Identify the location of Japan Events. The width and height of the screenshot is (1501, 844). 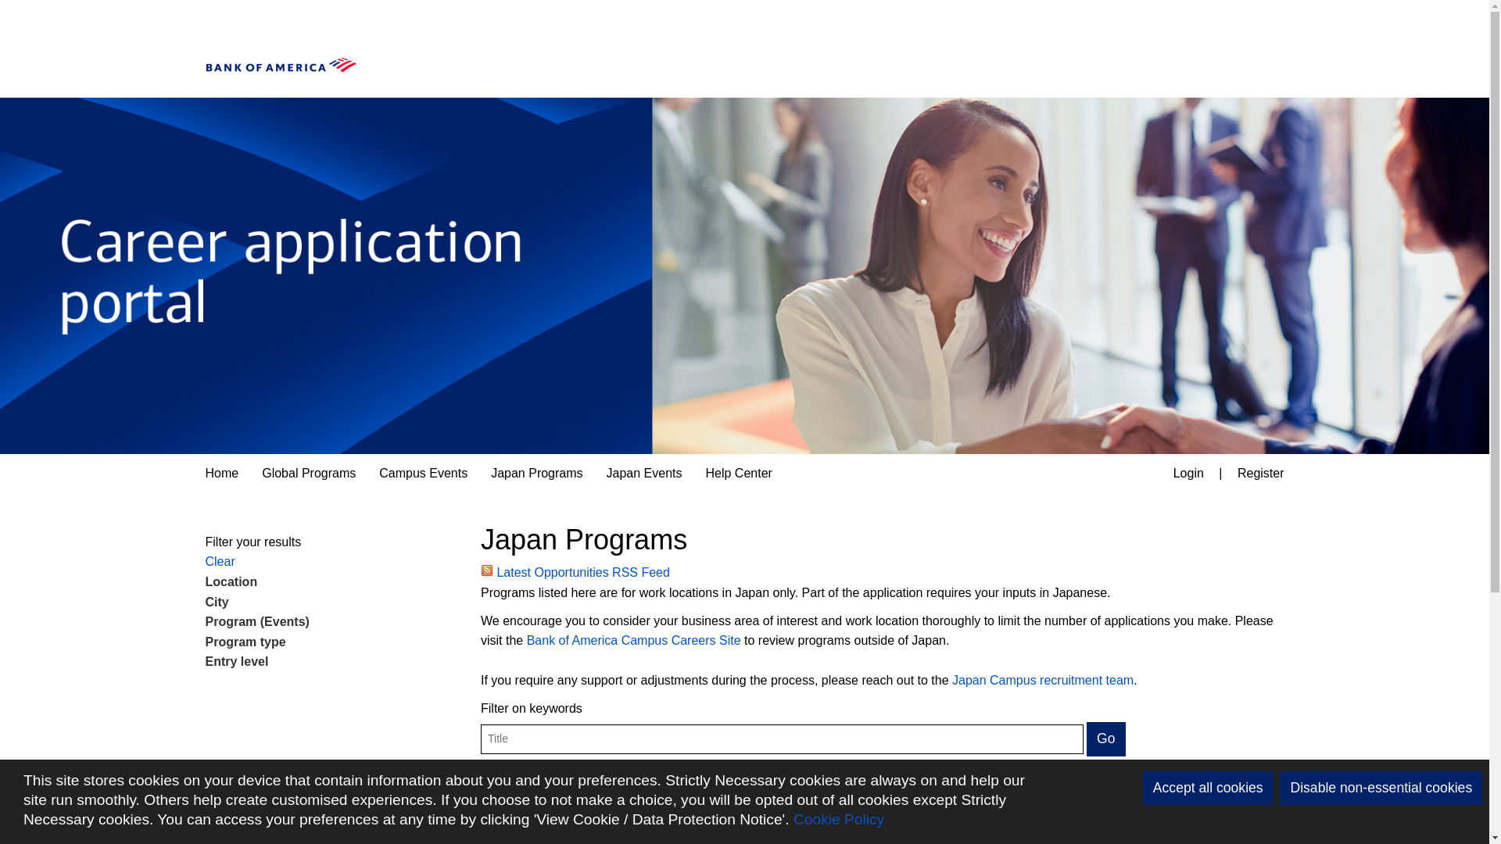
(644, 474).